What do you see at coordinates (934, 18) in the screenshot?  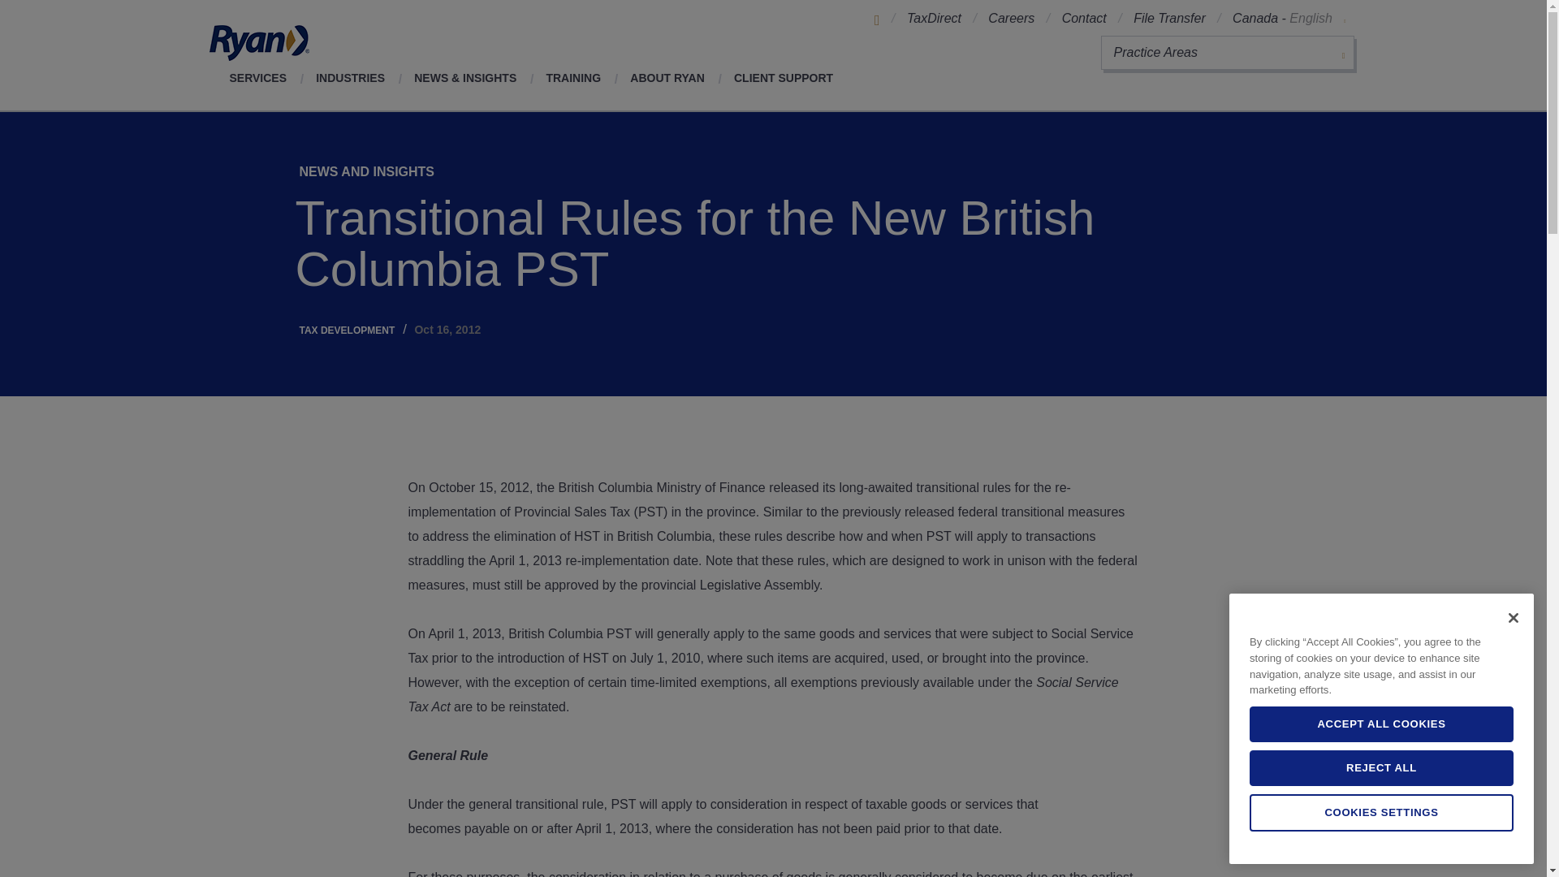 I see `TaxDirect` at bounding box center [934, 18].